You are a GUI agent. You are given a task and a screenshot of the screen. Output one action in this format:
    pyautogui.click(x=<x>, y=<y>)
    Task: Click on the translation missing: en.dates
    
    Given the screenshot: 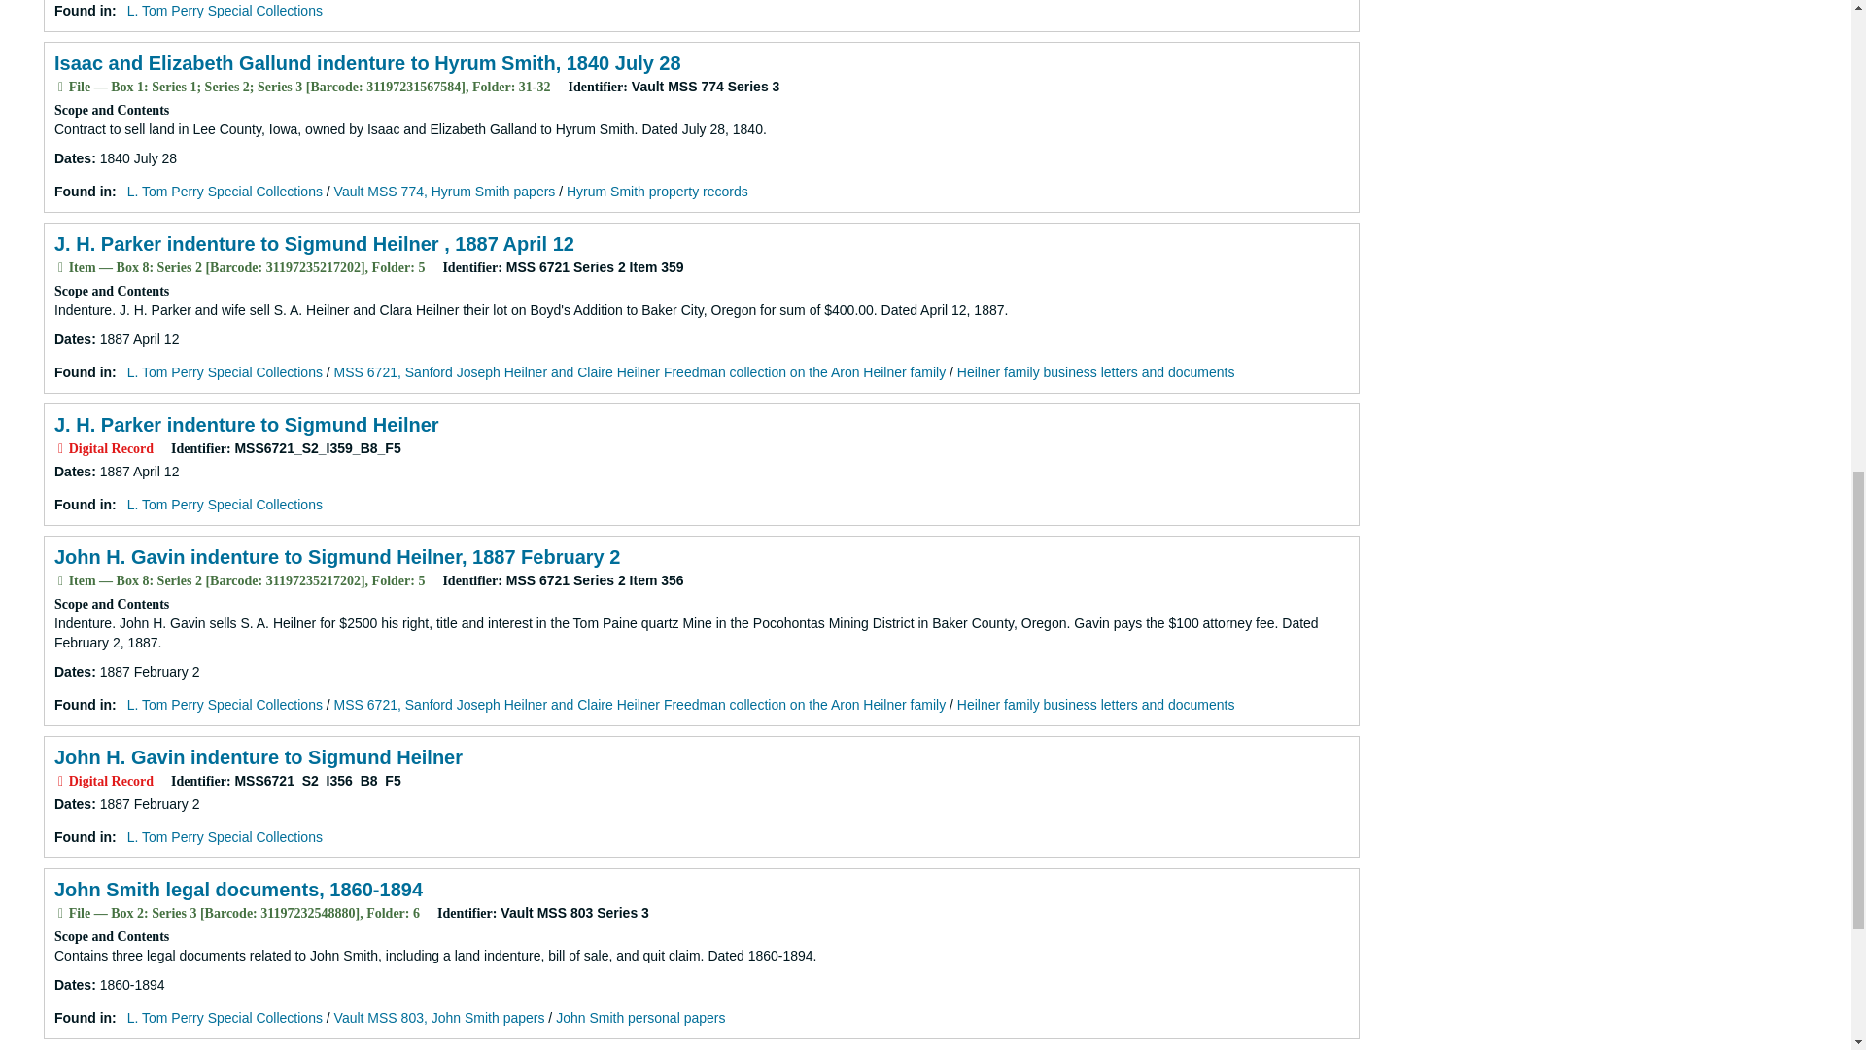 What is the action you would take?
    pyautogui.click(x=72, y=984)
    